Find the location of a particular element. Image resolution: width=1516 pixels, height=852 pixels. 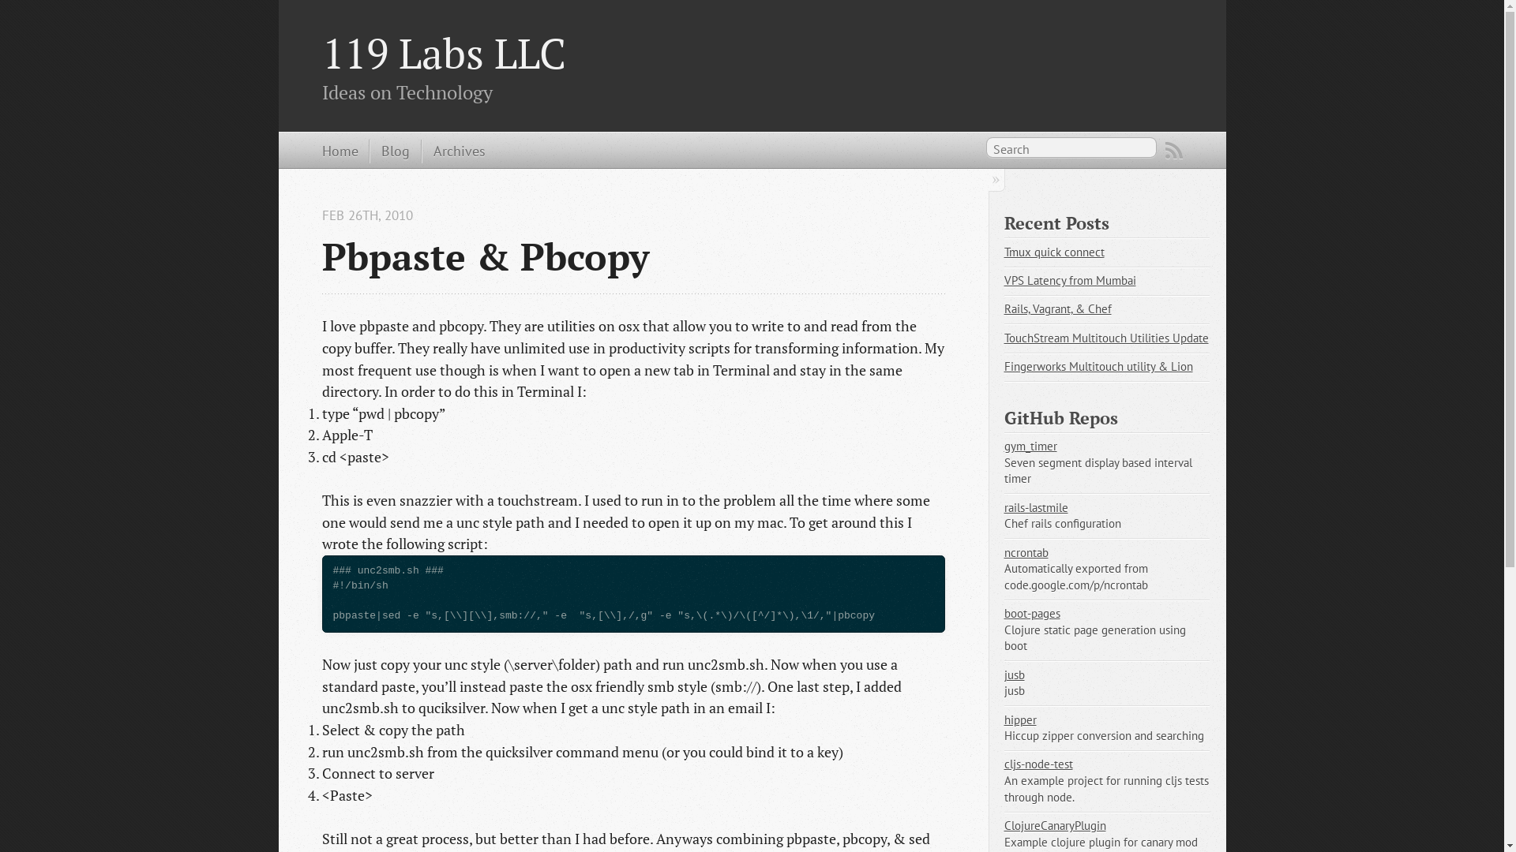

rails-lastmile is located at coordinates (1036, 508).